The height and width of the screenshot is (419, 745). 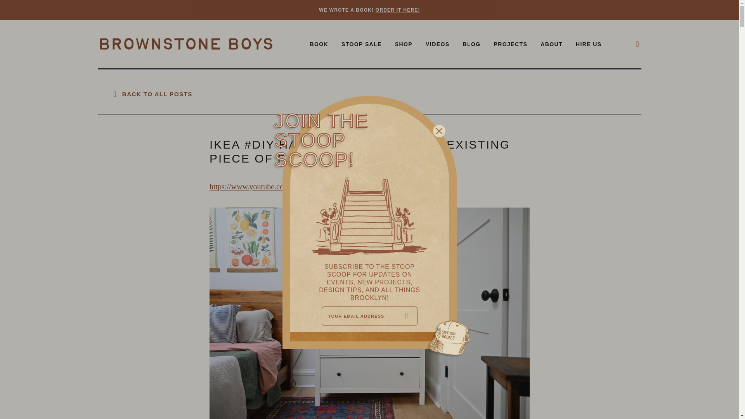 I want to click on BOOK, so click(x=319, y=45).